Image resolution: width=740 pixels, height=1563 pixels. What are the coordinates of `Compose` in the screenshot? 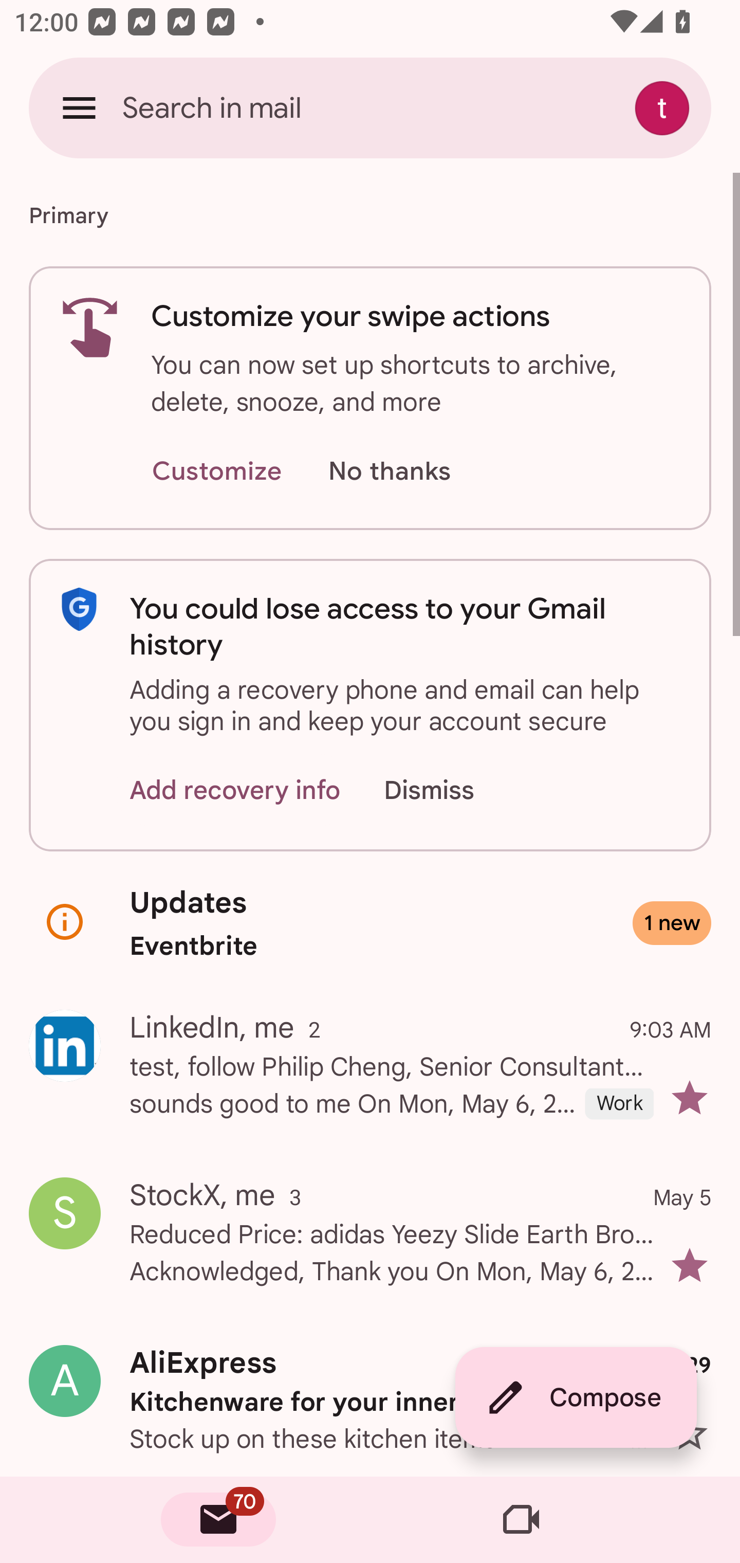 It's located at (576, 1397).